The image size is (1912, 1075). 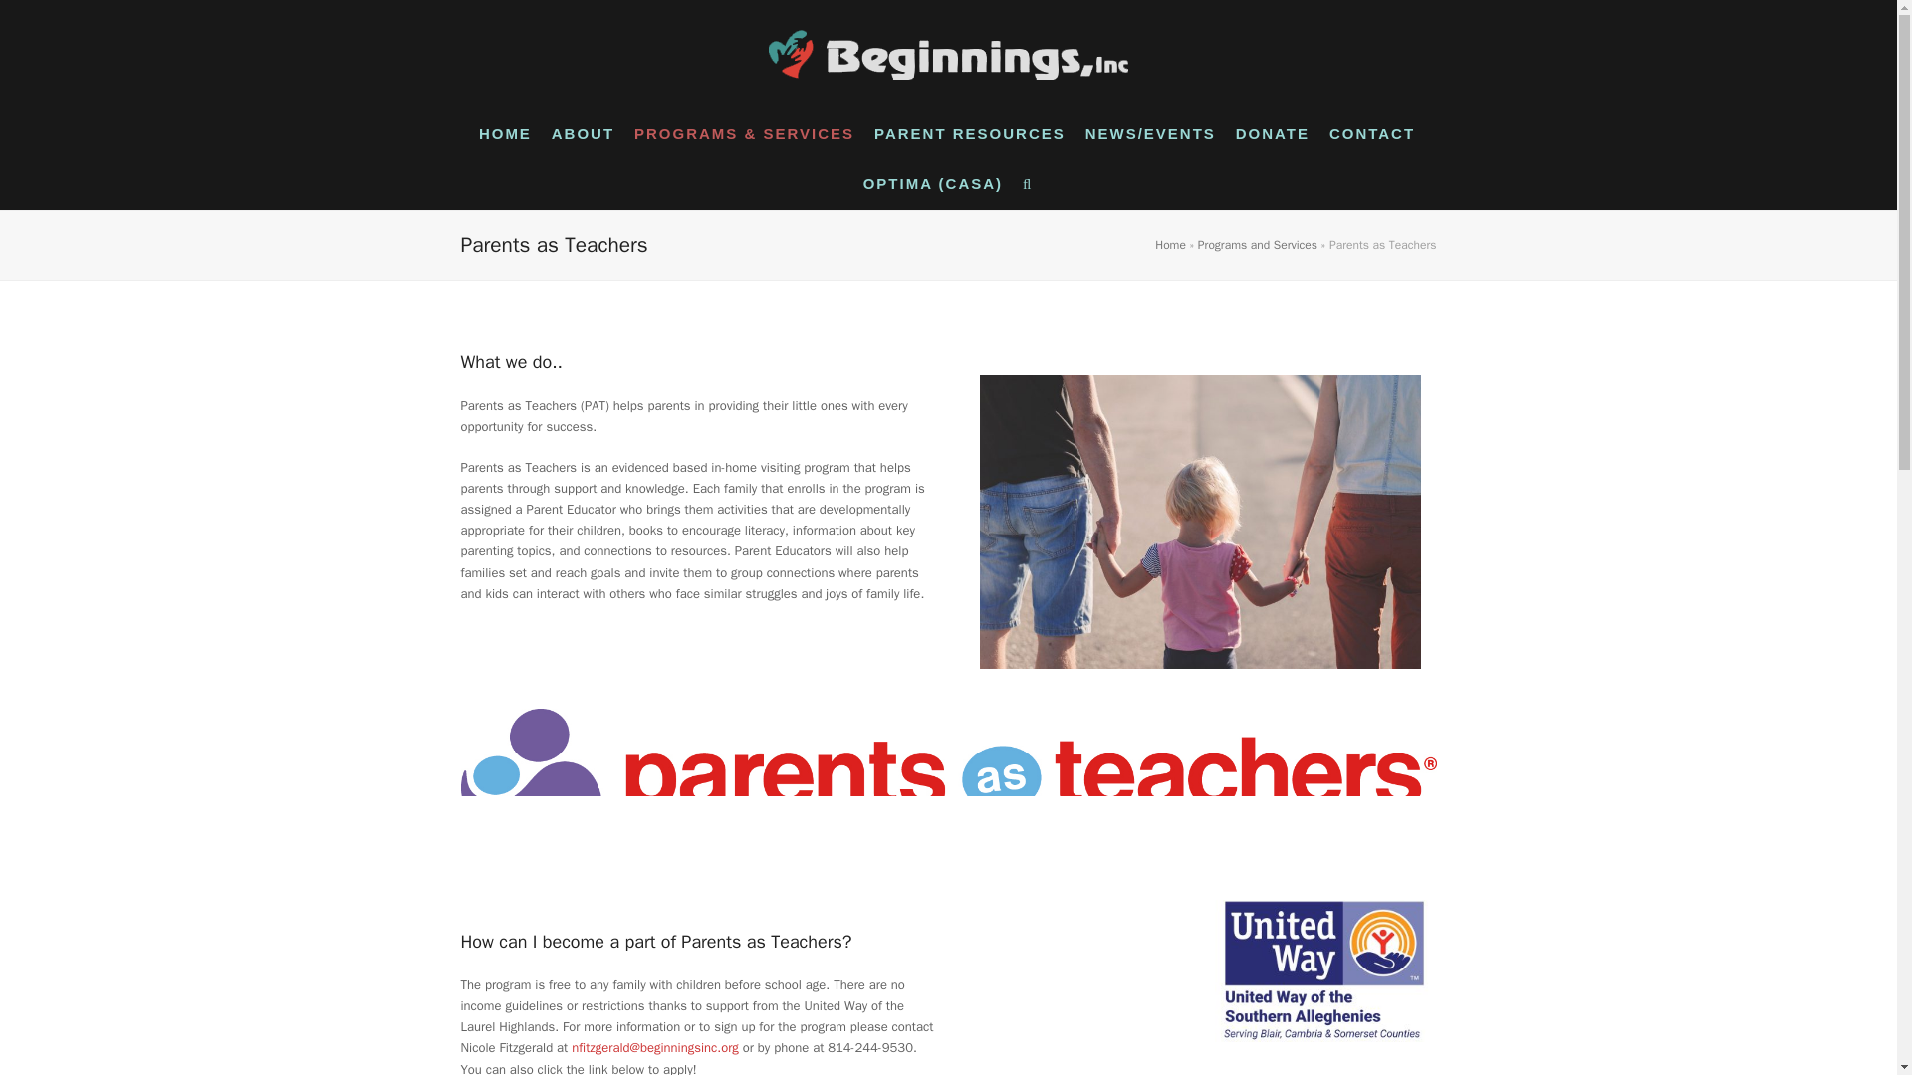 I want to click on ABOUT, so click(x=584, y=135).